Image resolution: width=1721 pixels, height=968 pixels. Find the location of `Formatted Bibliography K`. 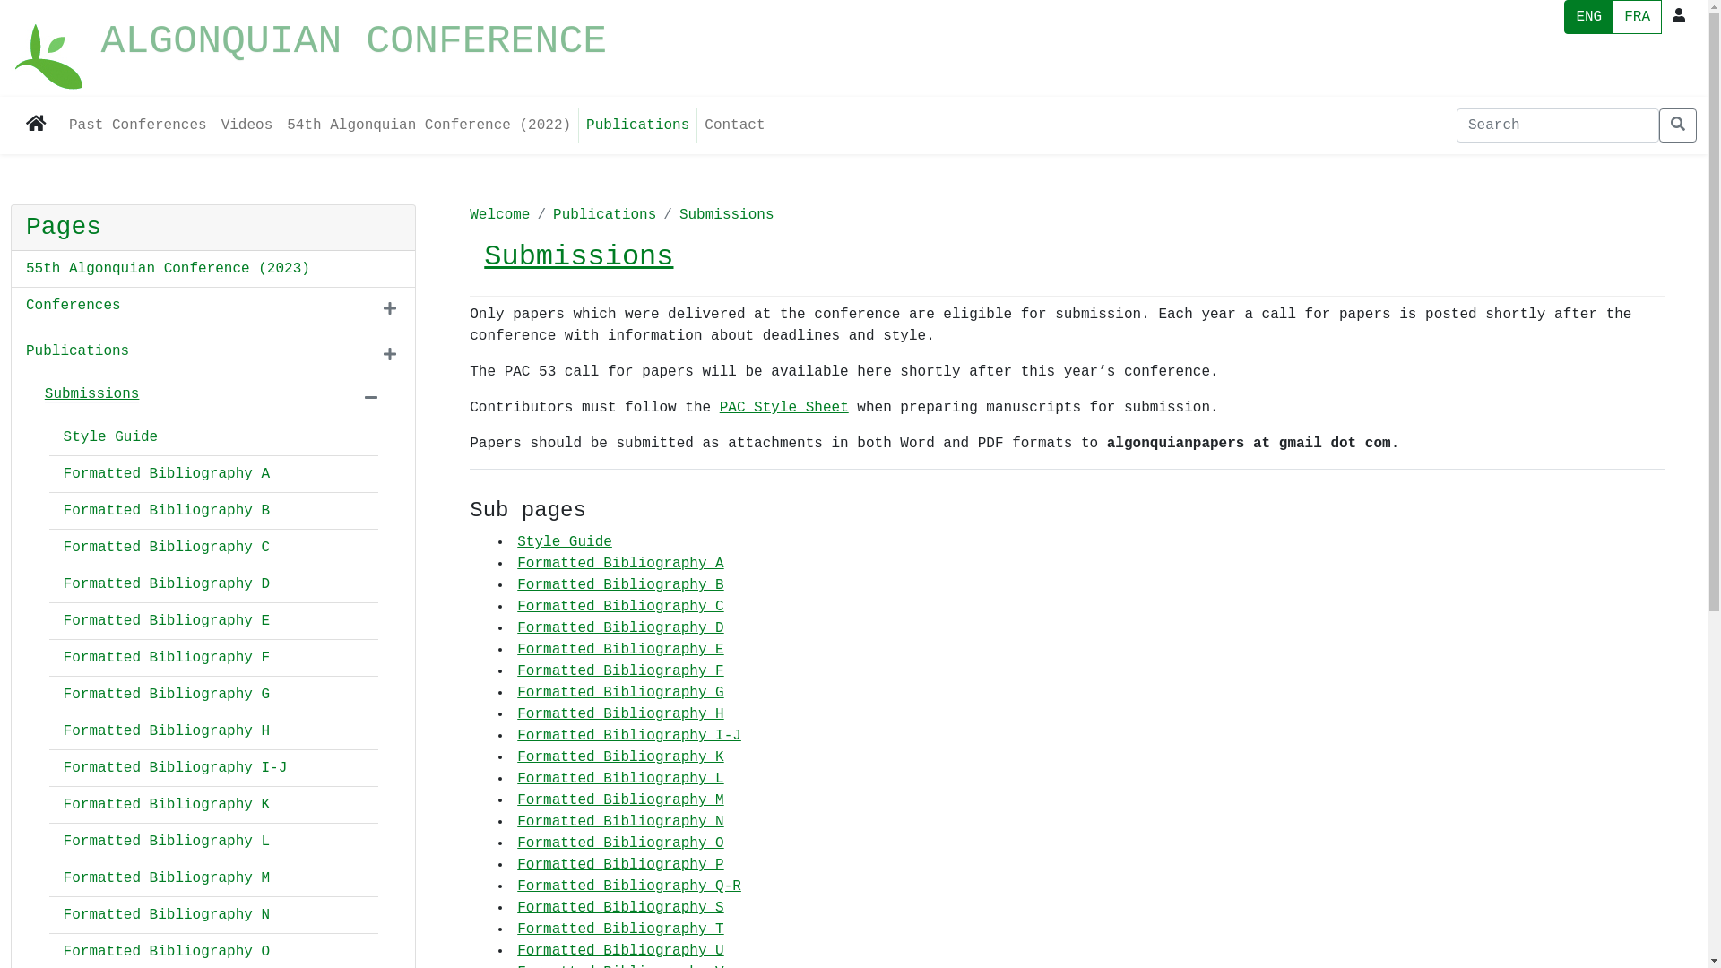

Formatted Bibliography K is located at coordinates (620, 757).